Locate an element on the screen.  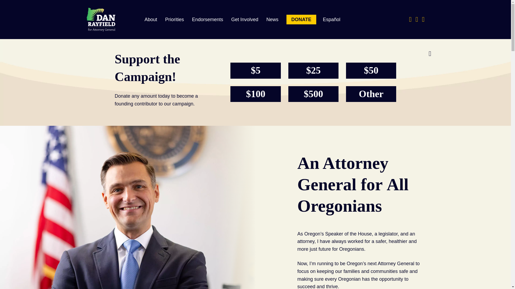
DONATE is located at coordinates (301, 19).